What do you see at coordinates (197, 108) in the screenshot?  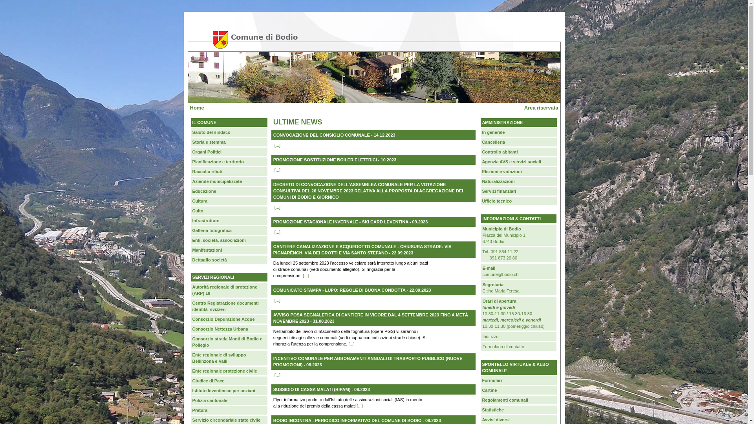 I see `Home` at bounding box center [197, 108].